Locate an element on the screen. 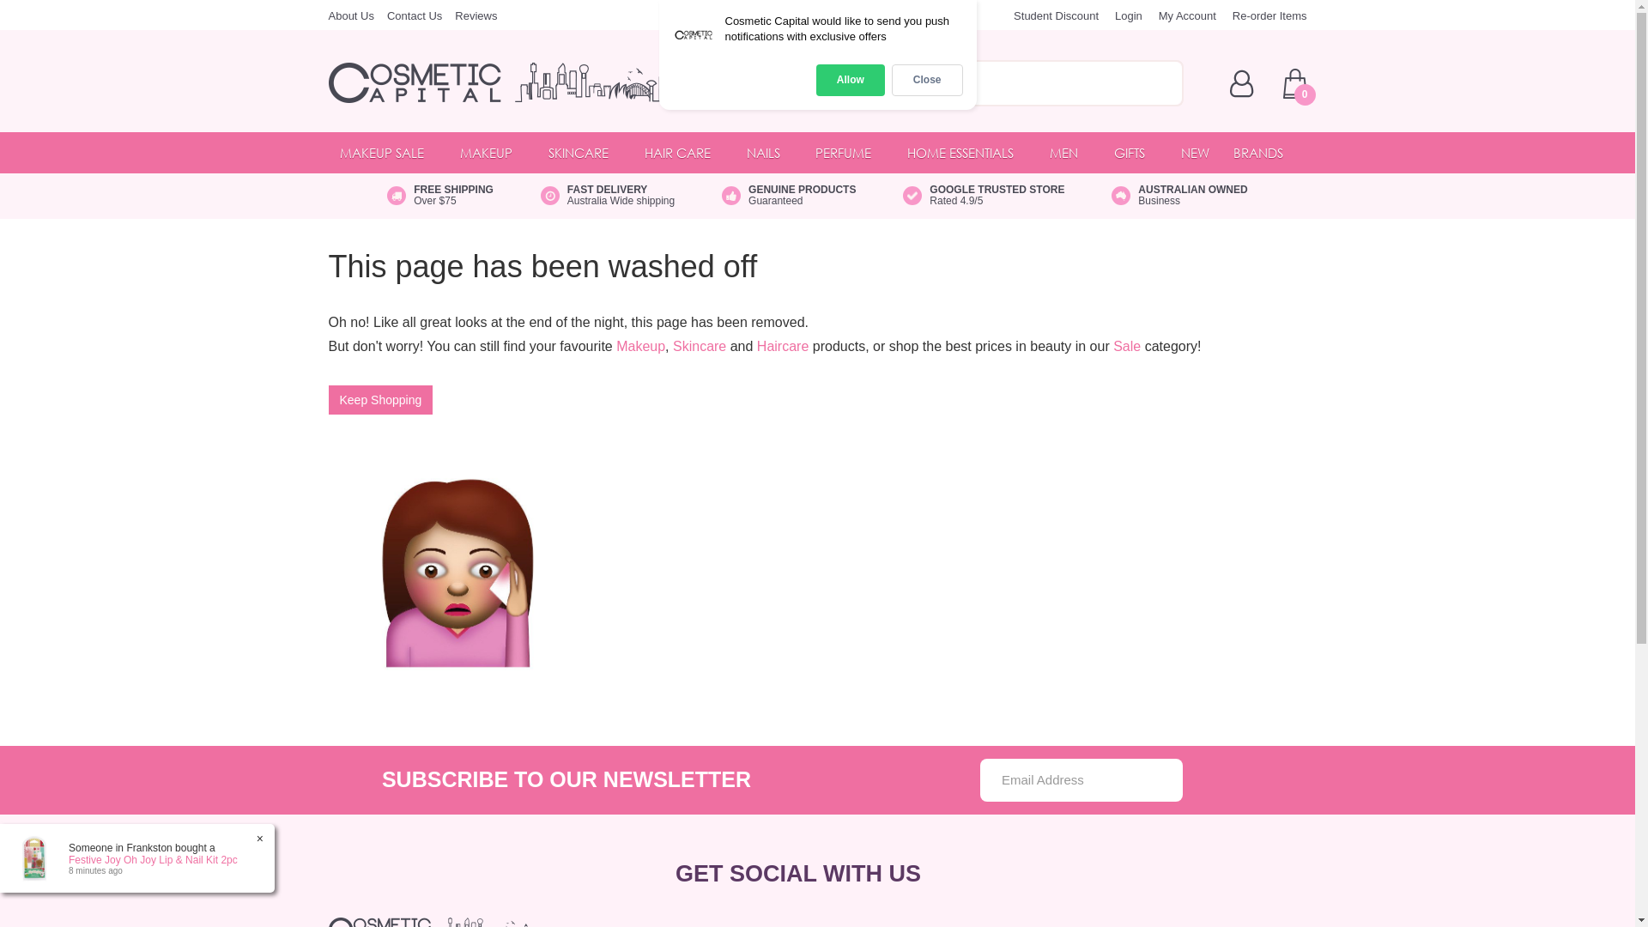 This screenshot has width=1648, height=927. SKINCARE is located at coordinates (585, 153).